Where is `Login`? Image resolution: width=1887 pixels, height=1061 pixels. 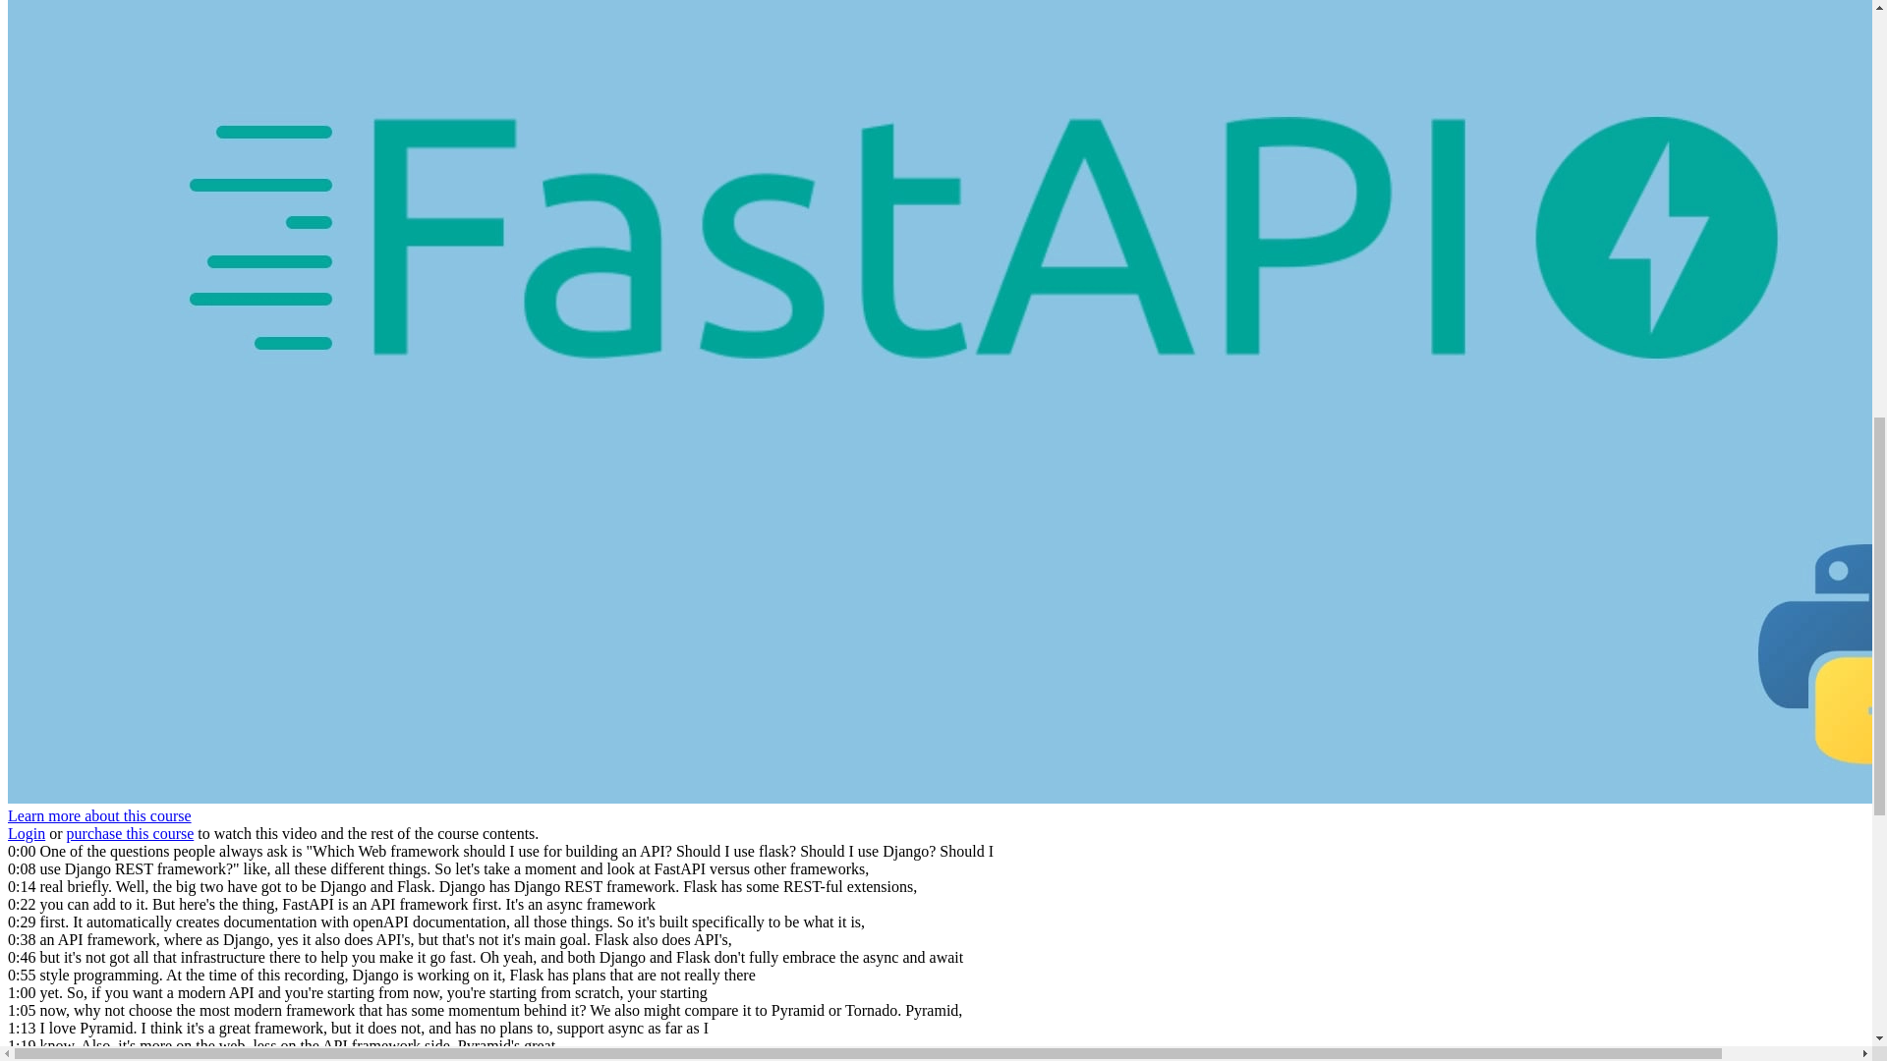 Login is located at coordinates (26, 833).